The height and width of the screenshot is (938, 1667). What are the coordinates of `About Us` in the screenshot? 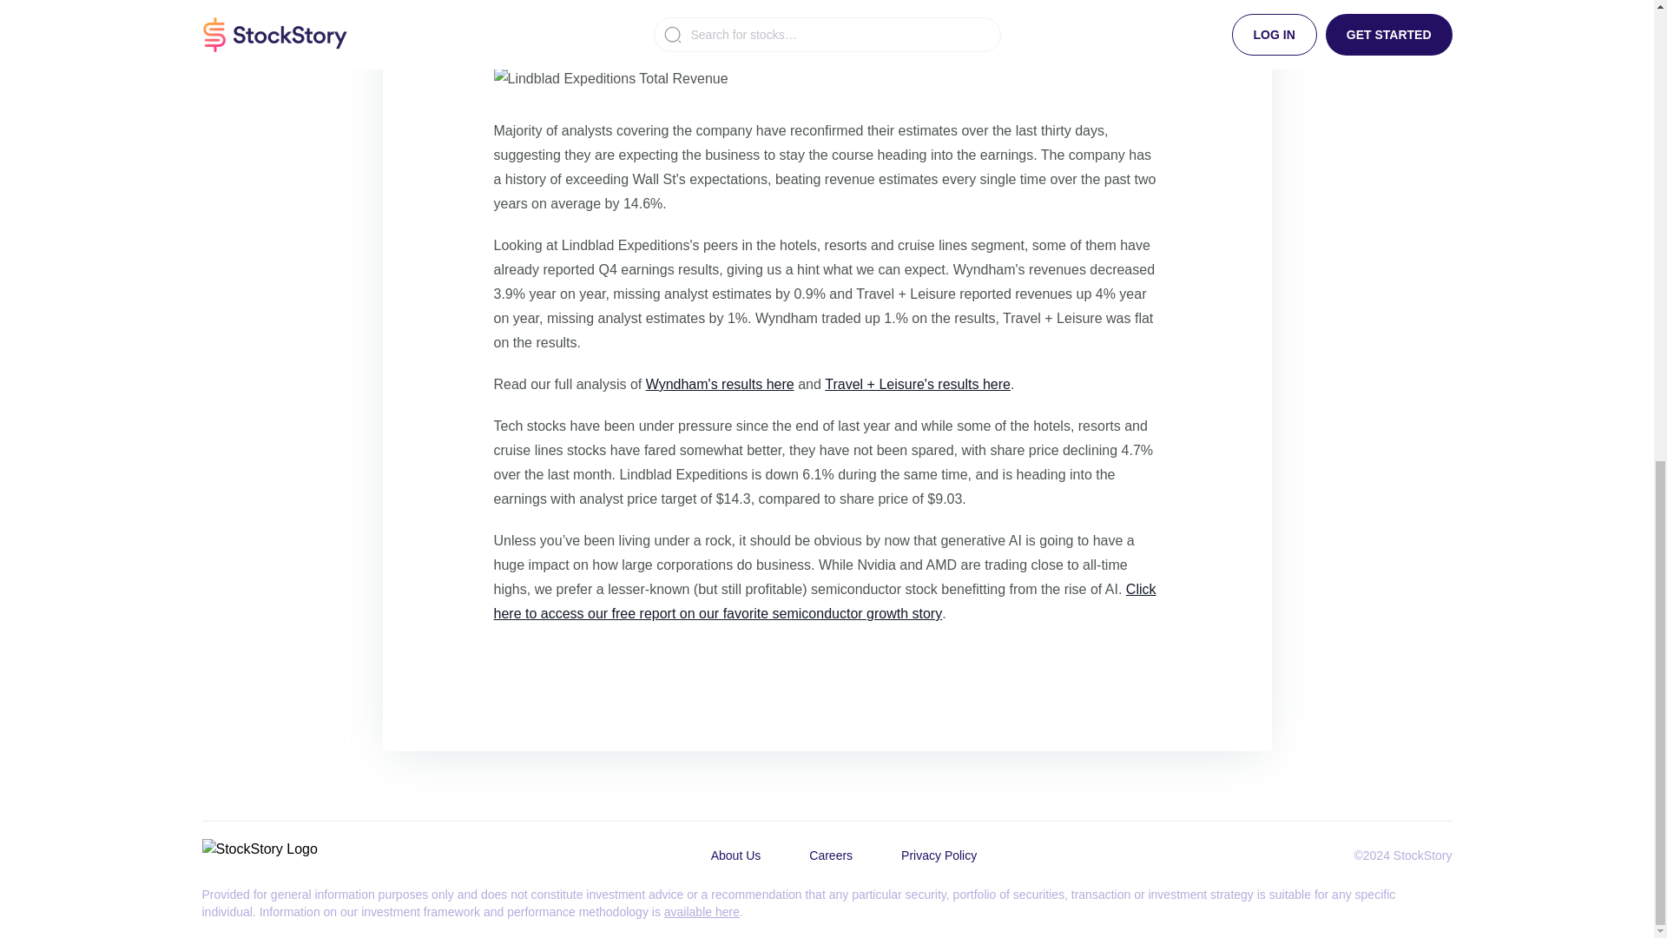 It's located at (735, 855).